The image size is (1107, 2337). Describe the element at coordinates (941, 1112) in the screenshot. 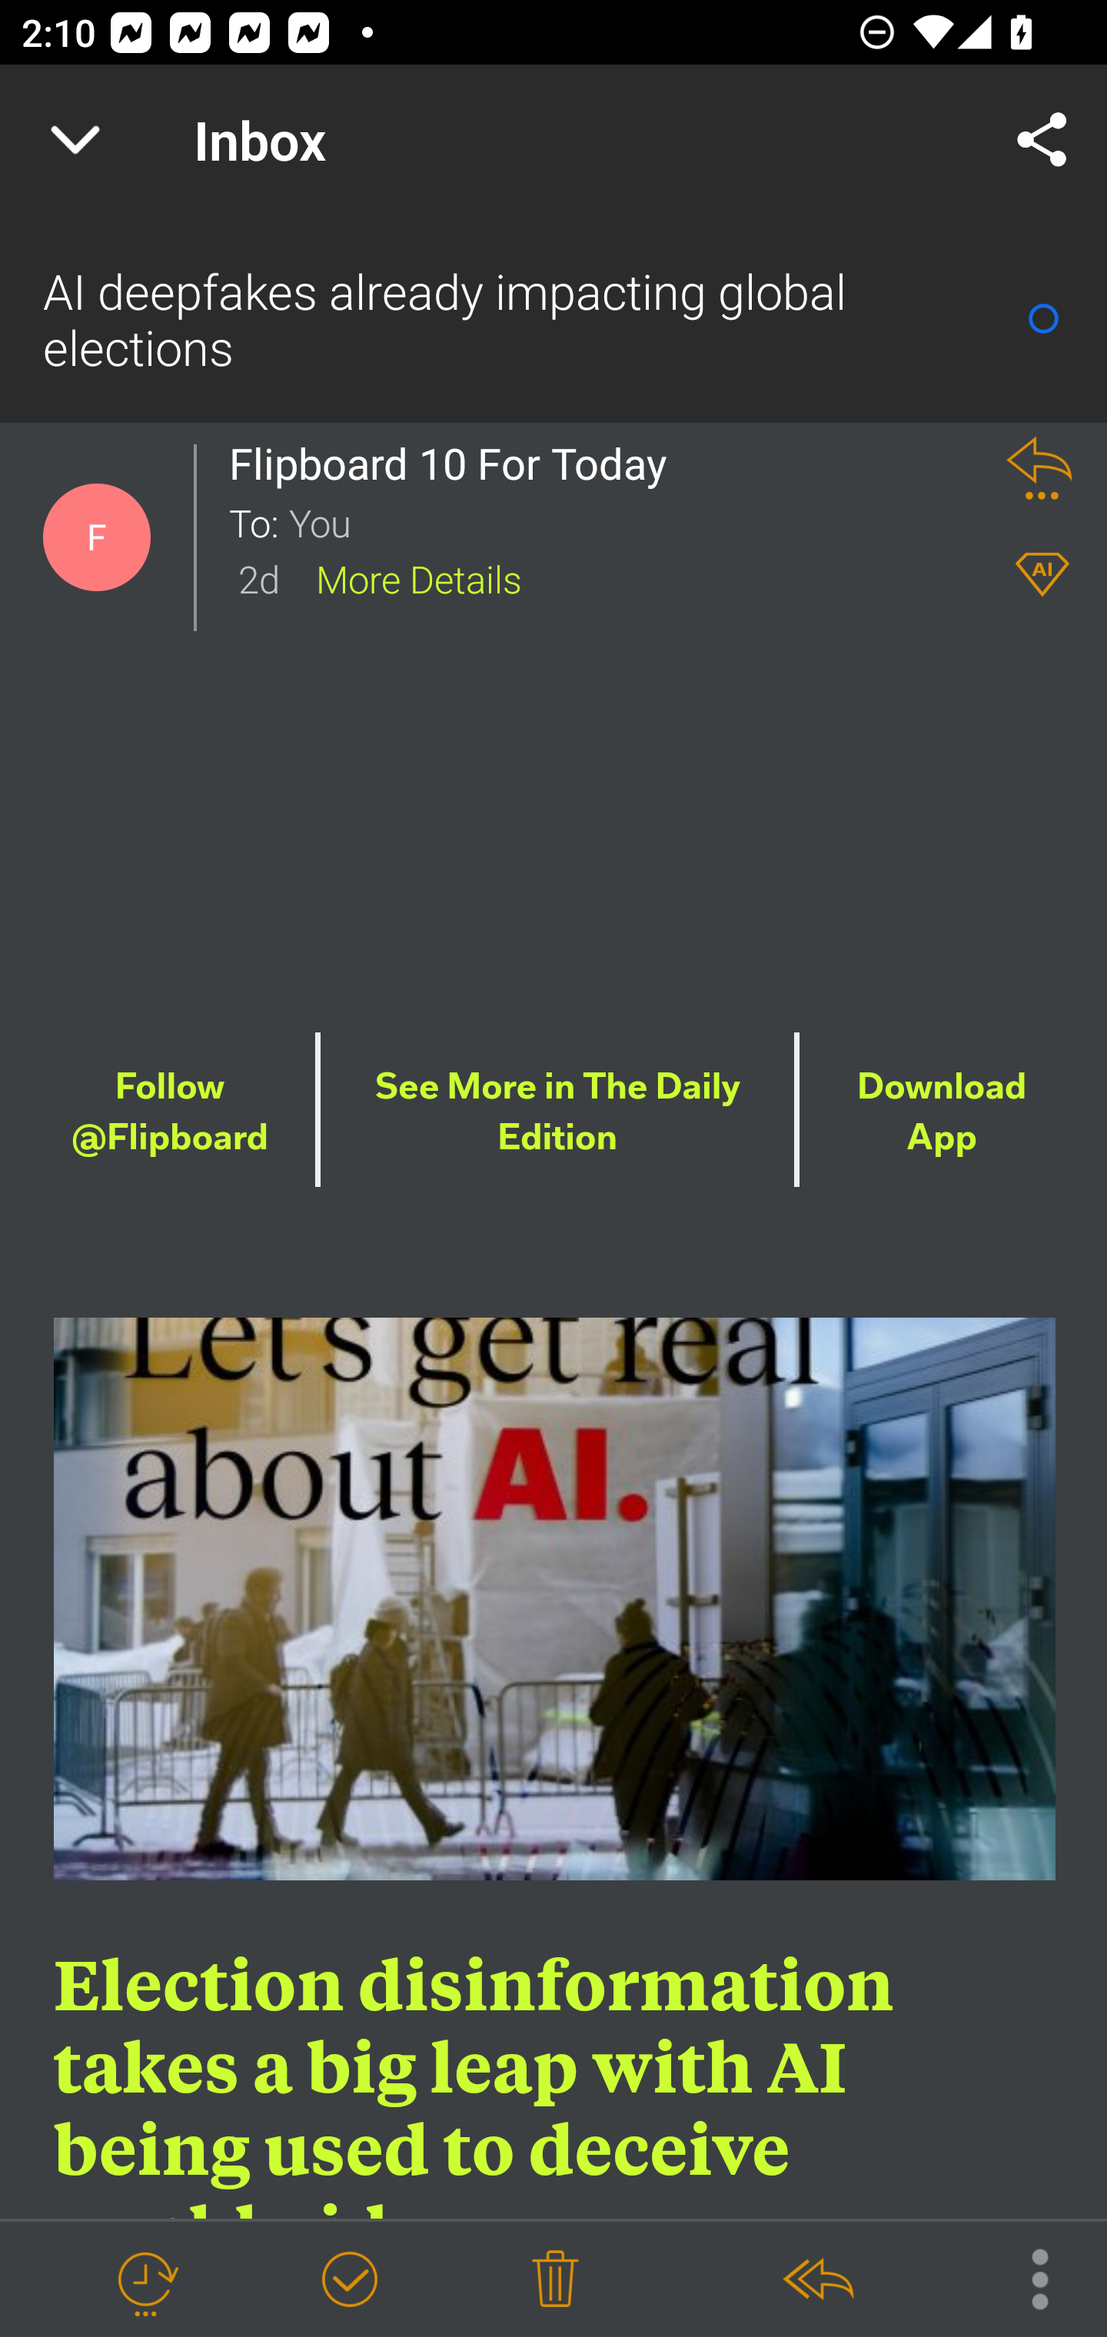

I see `Download App` at that location.